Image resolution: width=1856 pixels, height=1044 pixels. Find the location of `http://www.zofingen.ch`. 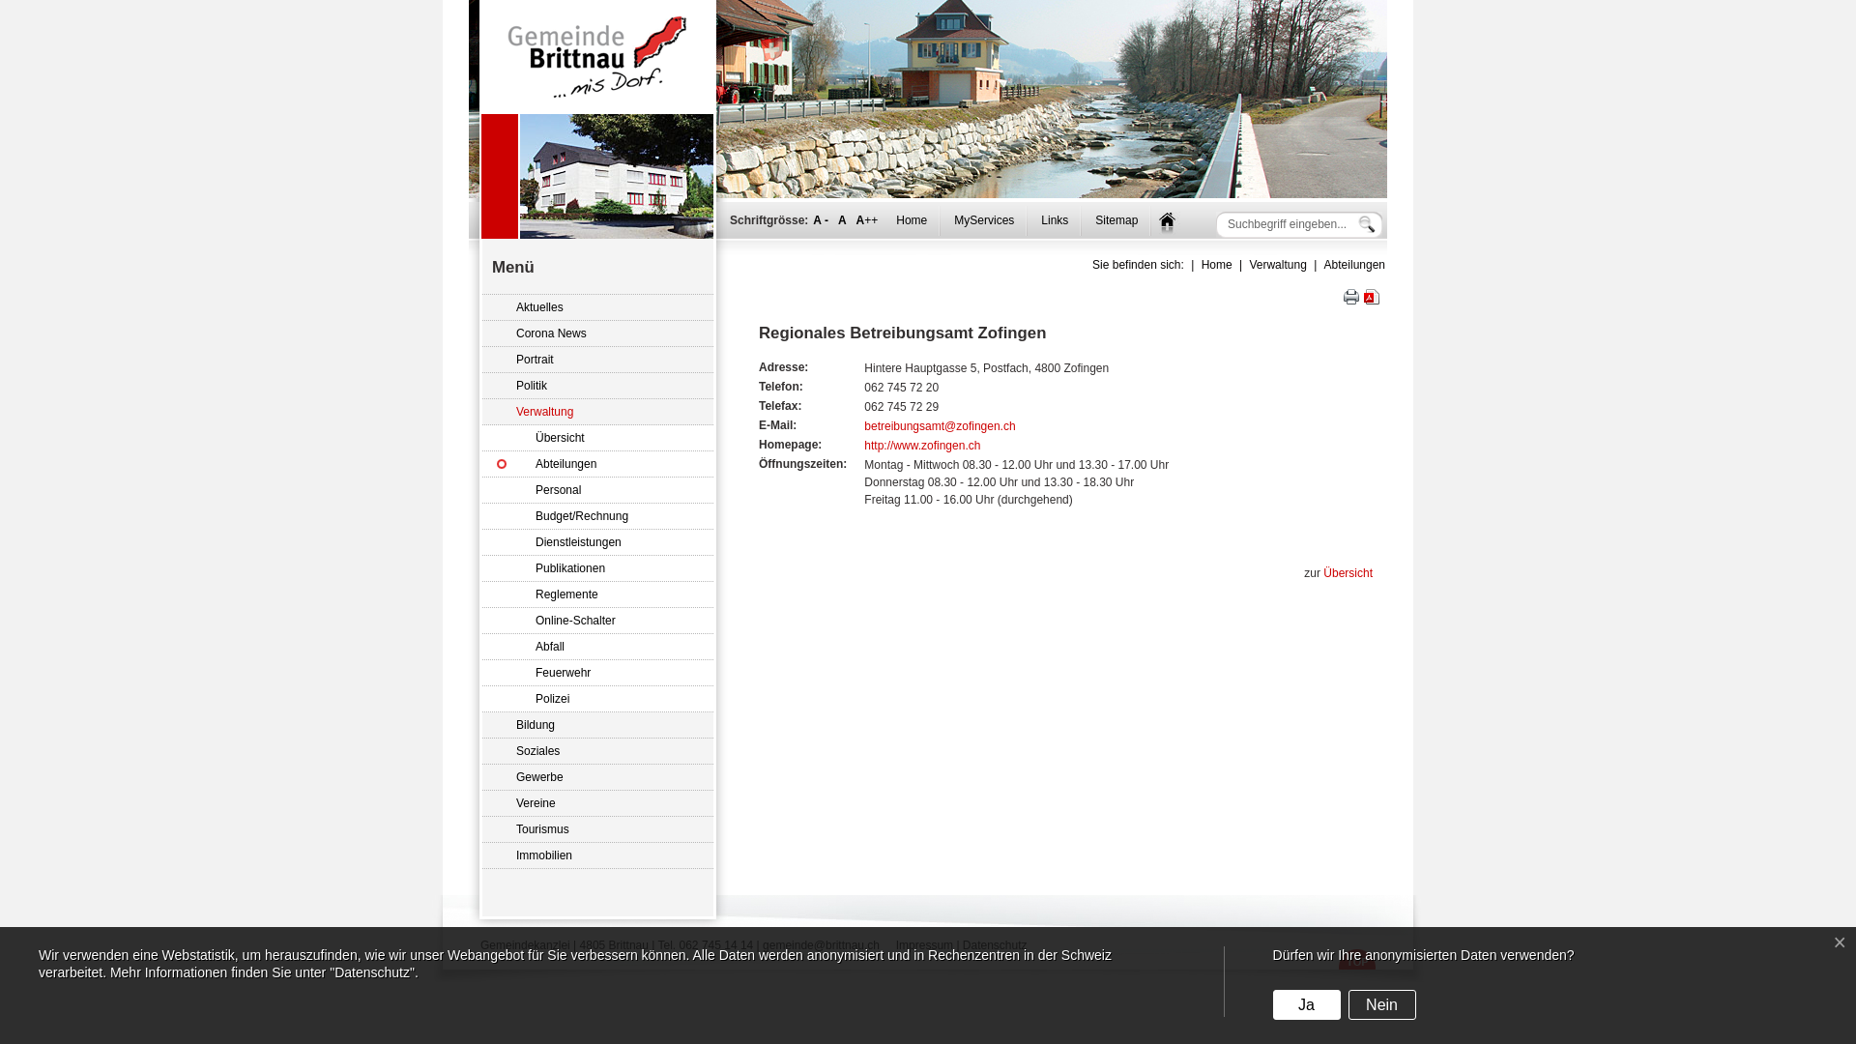

http://www.zofingen.ch is located at coordinates (922, 446).